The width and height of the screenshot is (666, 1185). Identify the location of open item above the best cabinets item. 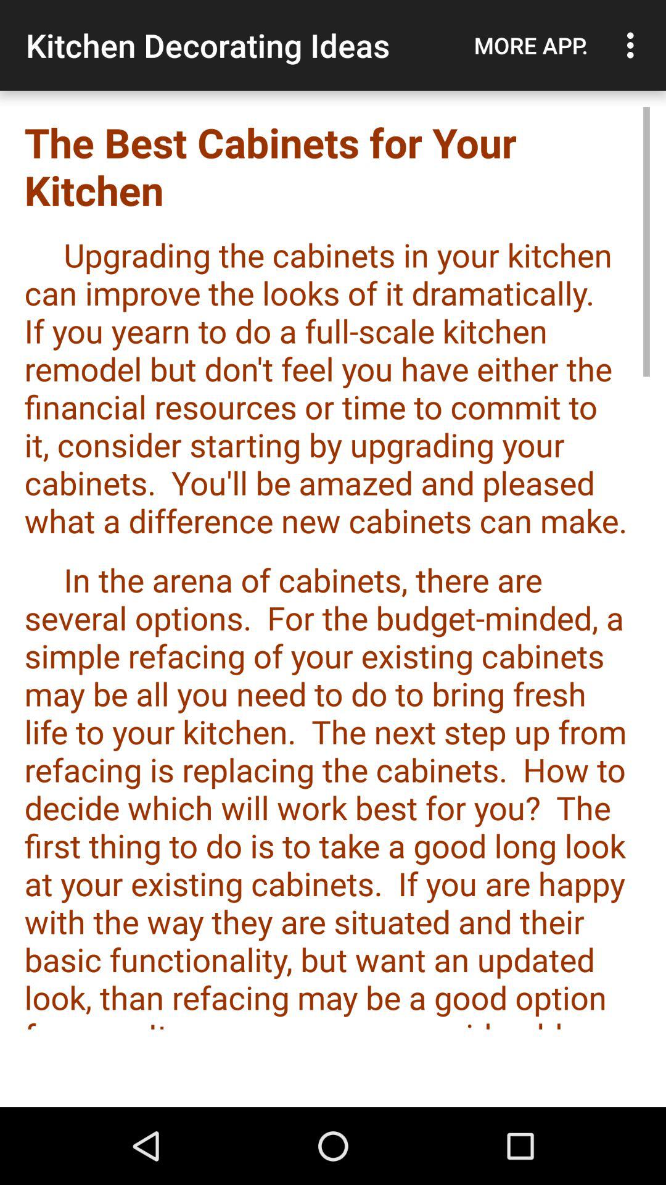
(634, 45).